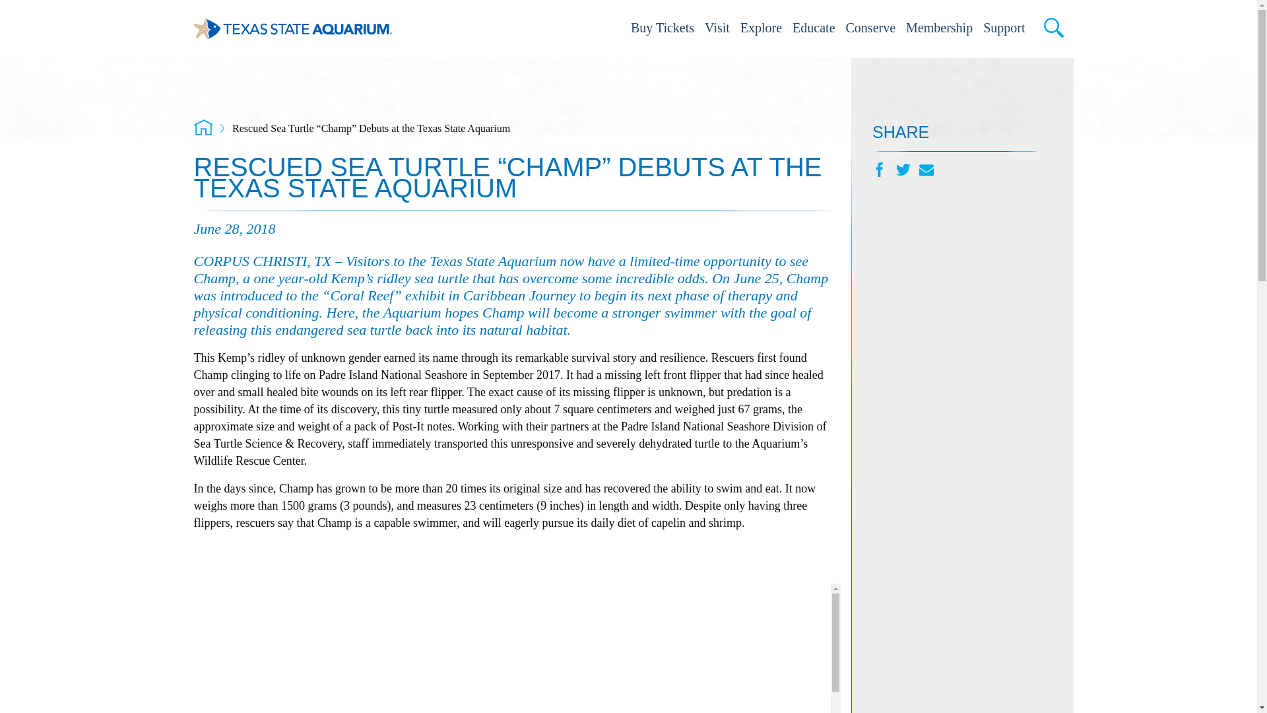 The height and width of the screenshot is (713, 1267). What do you see at coordinates (717, 29) in the screenshot?
I see `Visit` at bounding box center [717, 29].